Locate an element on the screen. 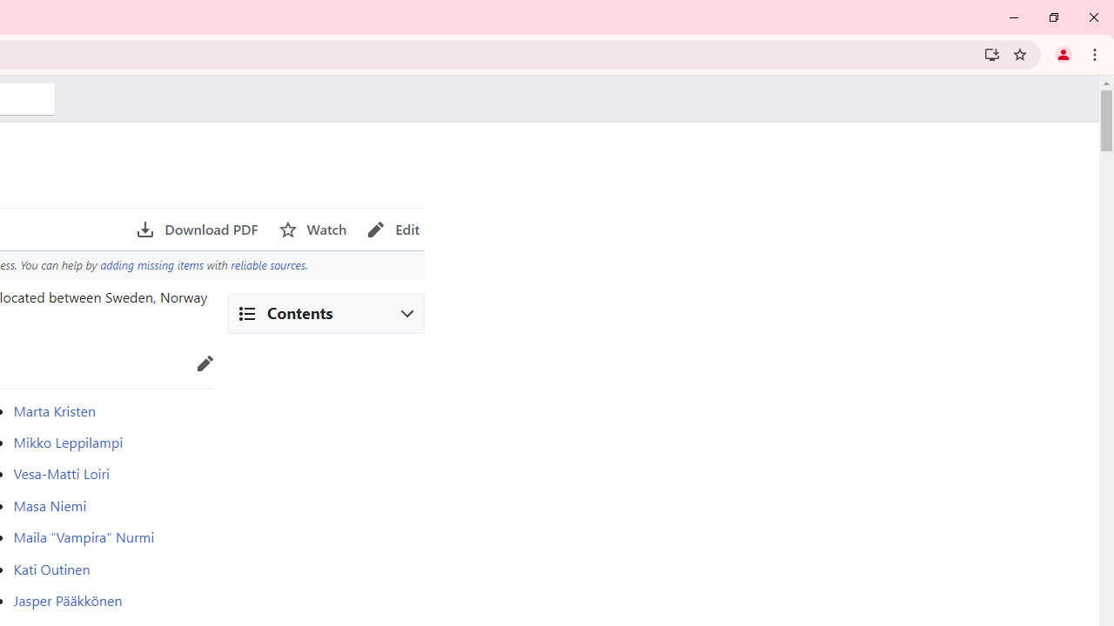 The width and height of the screenshot is (1114, 626). Edit is located at coordinates (393, 230).